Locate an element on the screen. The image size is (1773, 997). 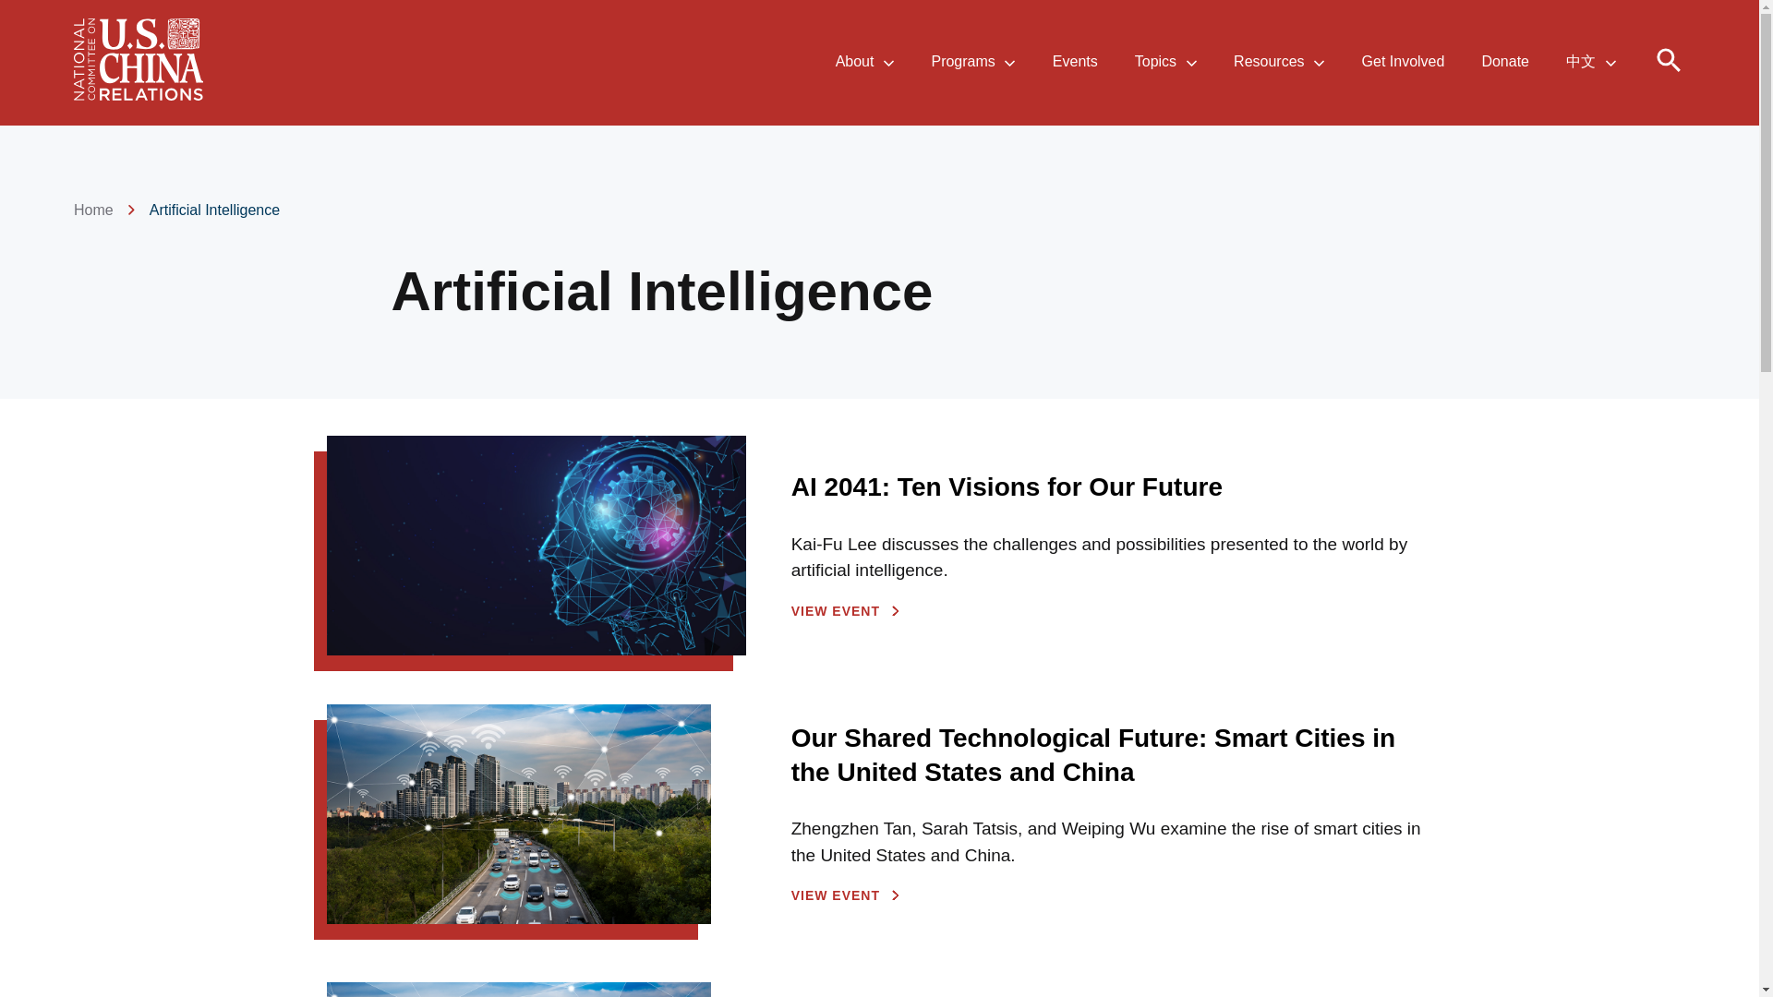
About is located at coordinates (854, 63).